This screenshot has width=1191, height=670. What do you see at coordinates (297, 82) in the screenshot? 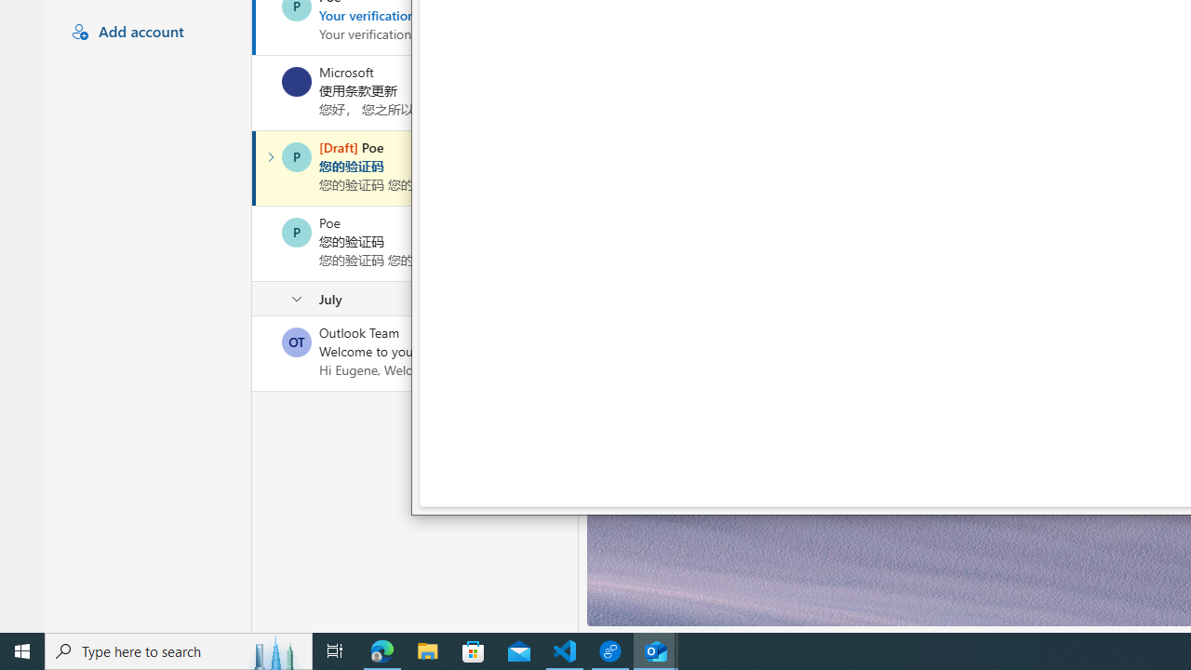
I see `Microsoft` at bounding box center [297, 82].